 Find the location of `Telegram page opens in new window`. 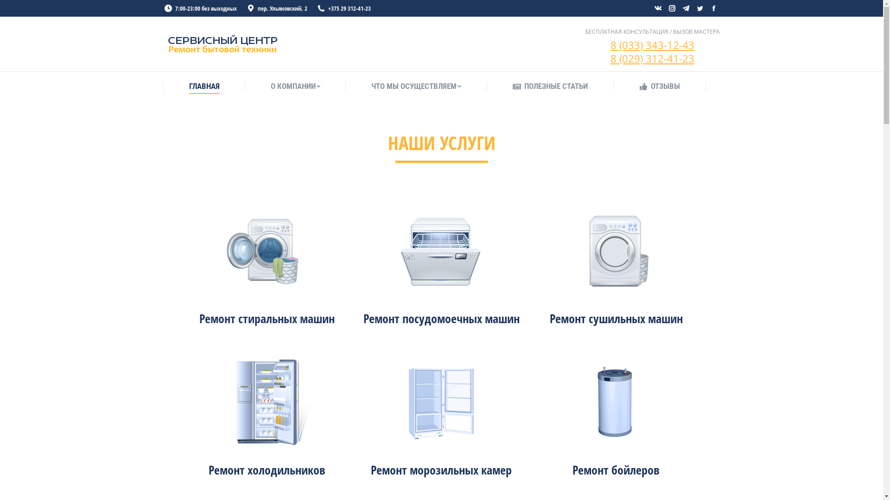

Telegram page opens in new window is located at coordinates (686, 8).